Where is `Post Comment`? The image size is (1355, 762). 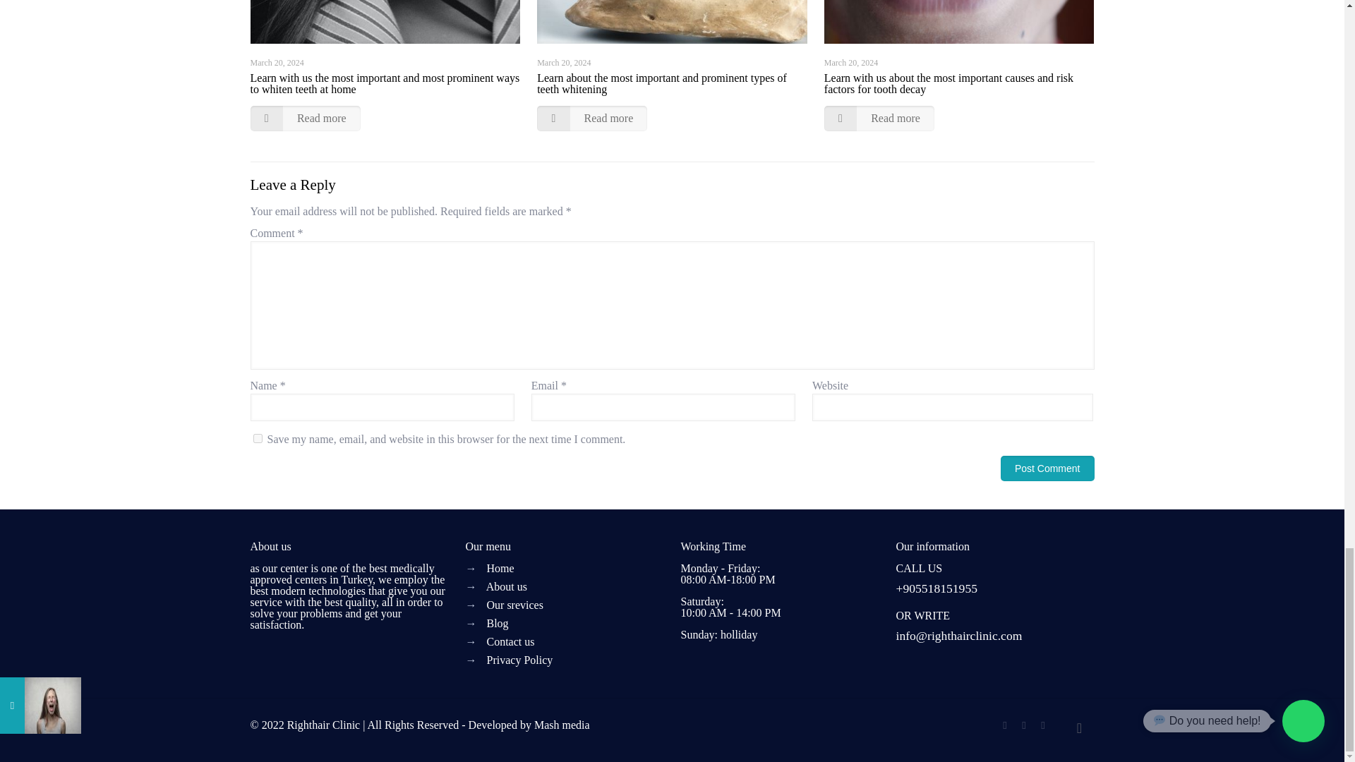 Post Comment is located at coordinates (1047, 468).